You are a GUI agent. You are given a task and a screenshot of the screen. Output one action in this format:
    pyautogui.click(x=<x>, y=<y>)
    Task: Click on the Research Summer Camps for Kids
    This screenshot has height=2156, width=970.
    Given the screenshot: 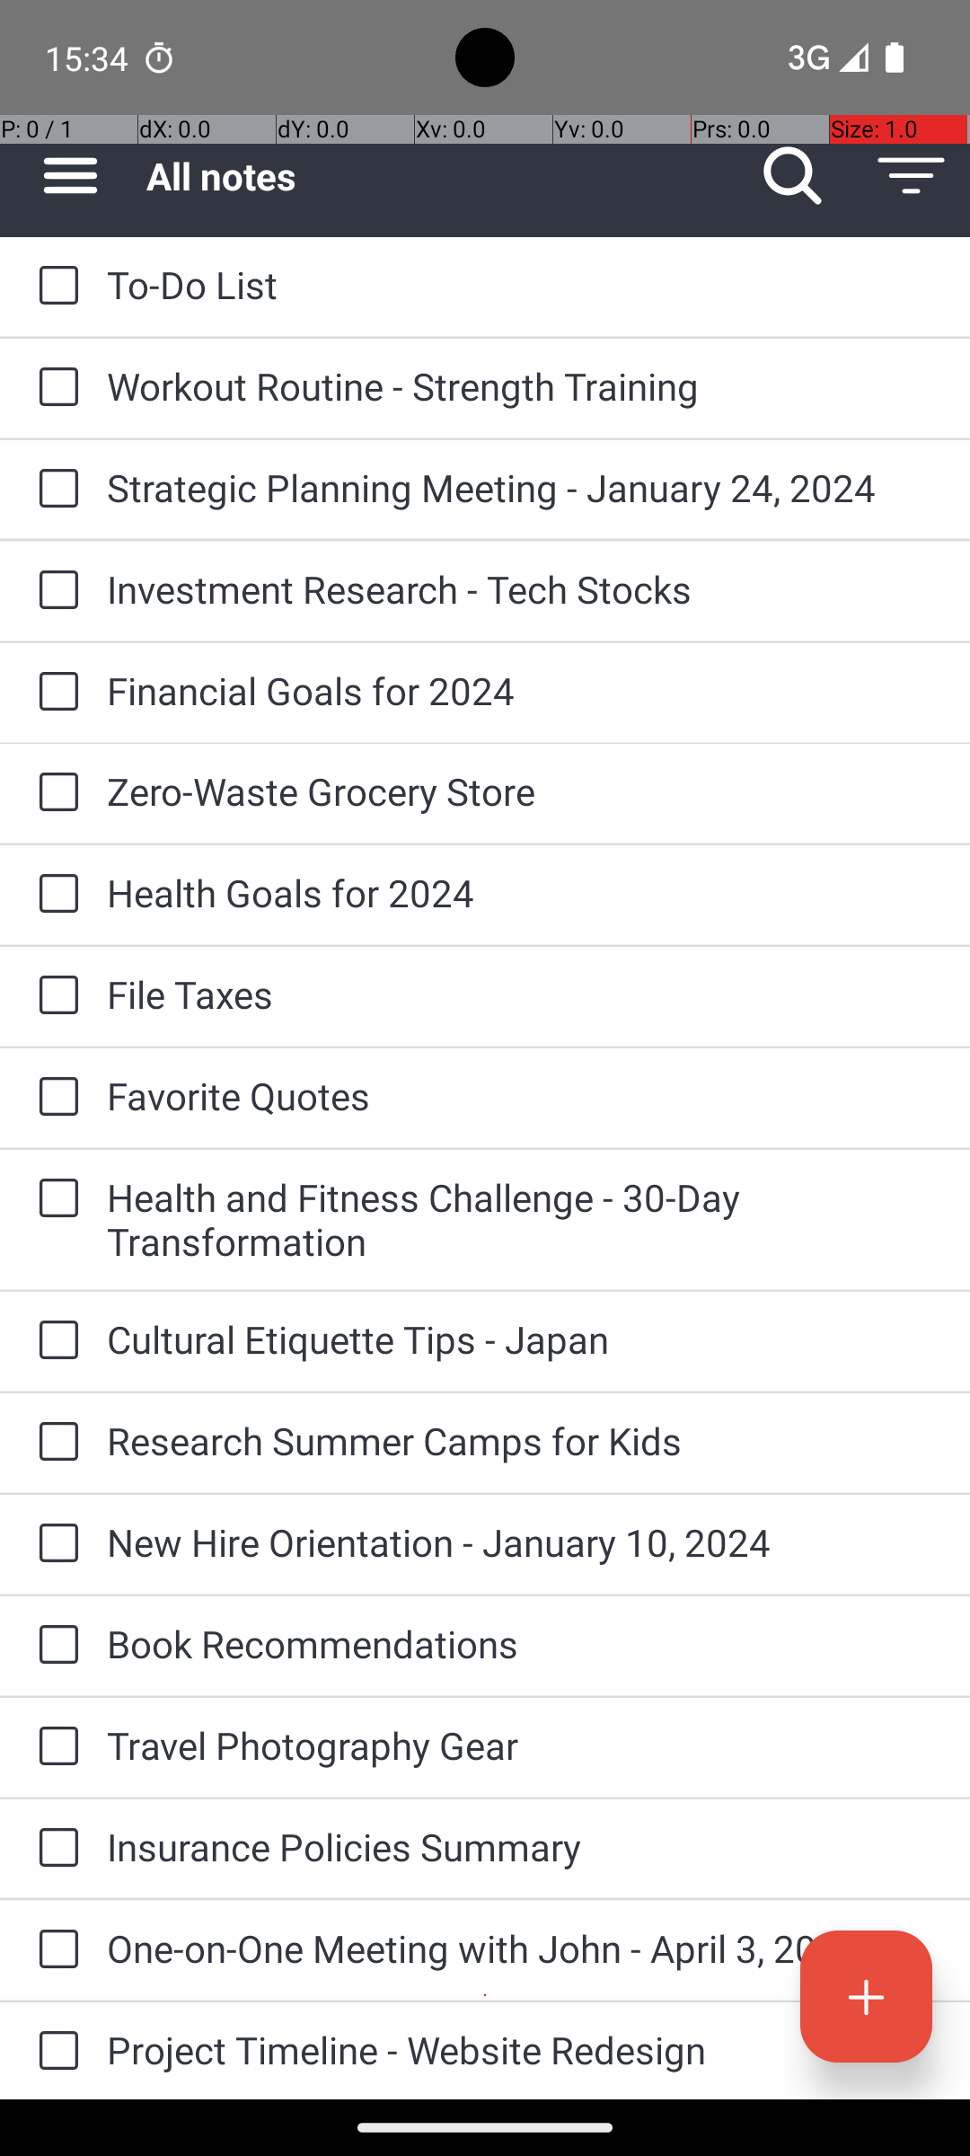 What is the action you would take?
    pyautogui.click(x=521, y=1441)
    